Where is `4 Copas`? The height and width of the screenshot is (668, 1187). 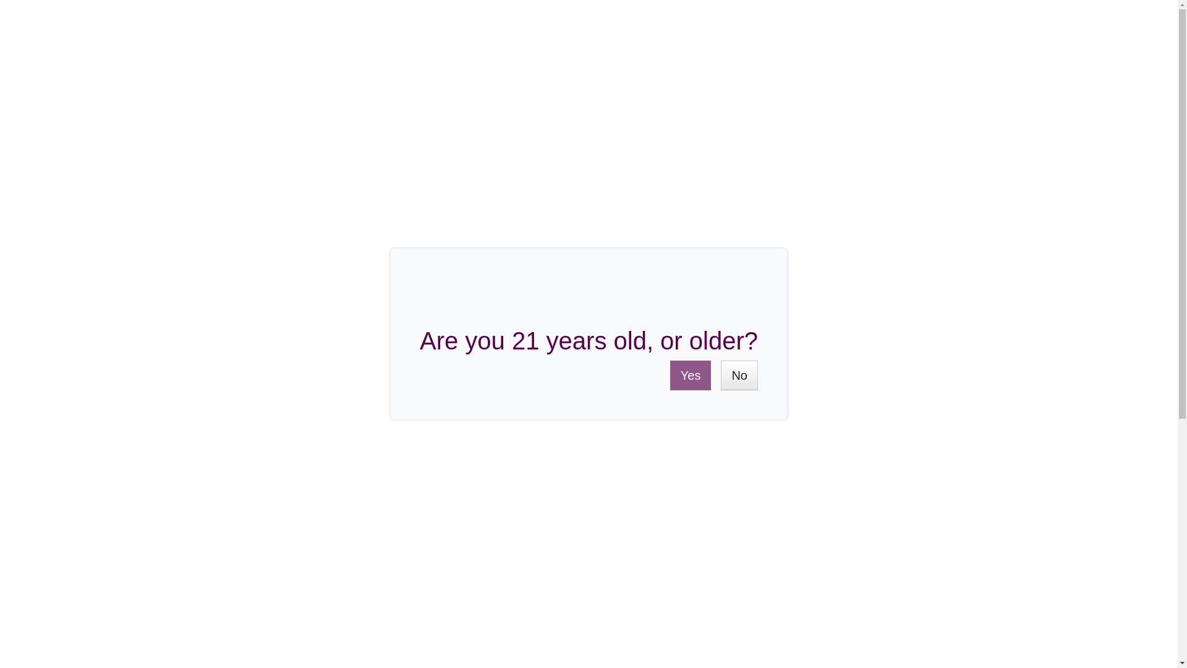 4 Copas is located at coordinates (391, 604).